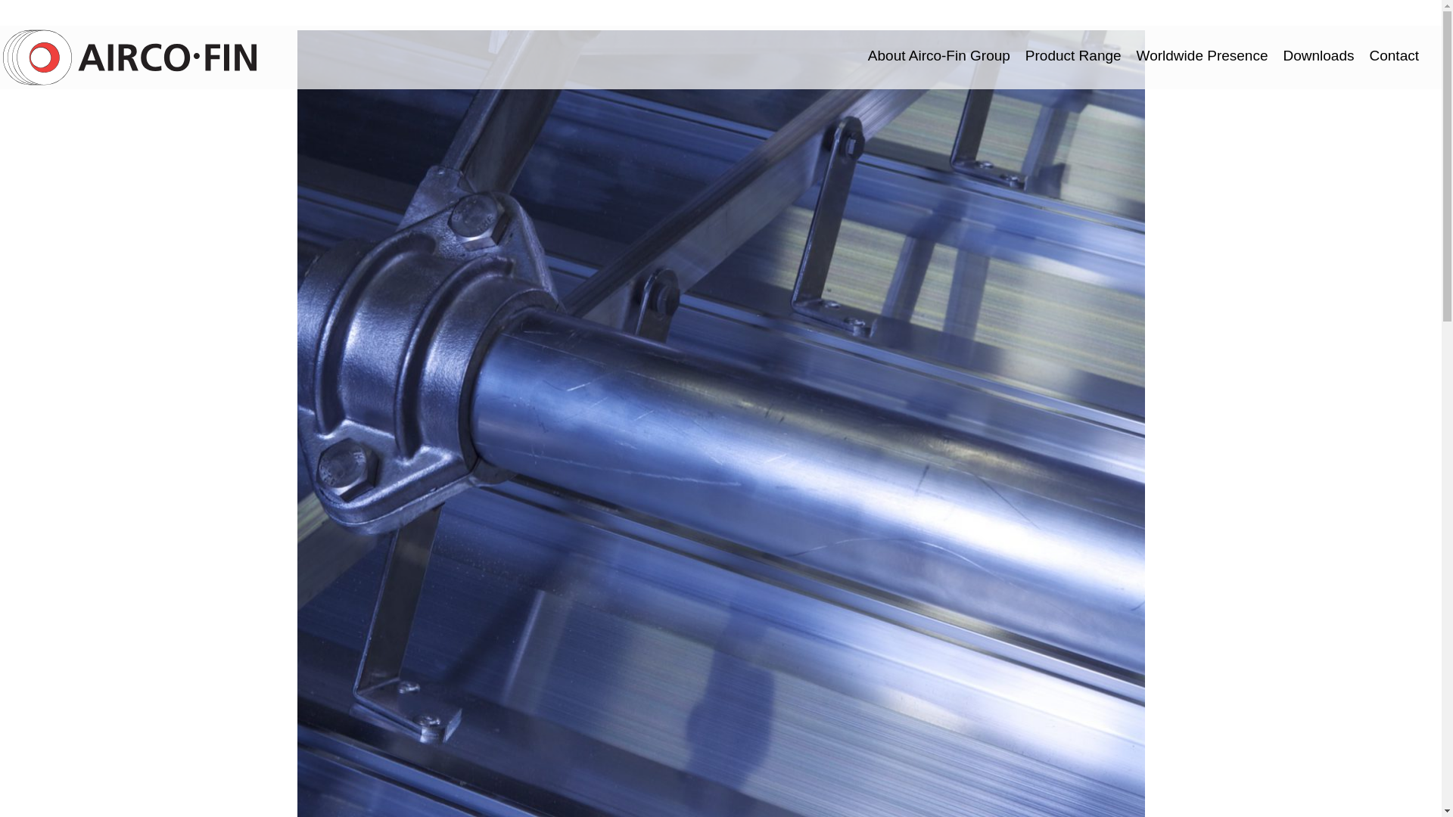  What do you see at coordinates (1394, 56) in the screenshot?
I see `Contact` at bounding box center [1394, 56].